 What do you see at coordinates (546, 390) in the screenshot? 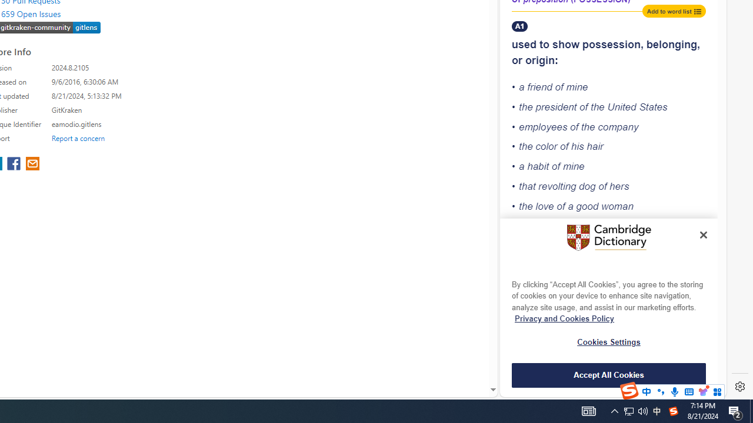
I see `garlic` at bounding box center [546, 390].